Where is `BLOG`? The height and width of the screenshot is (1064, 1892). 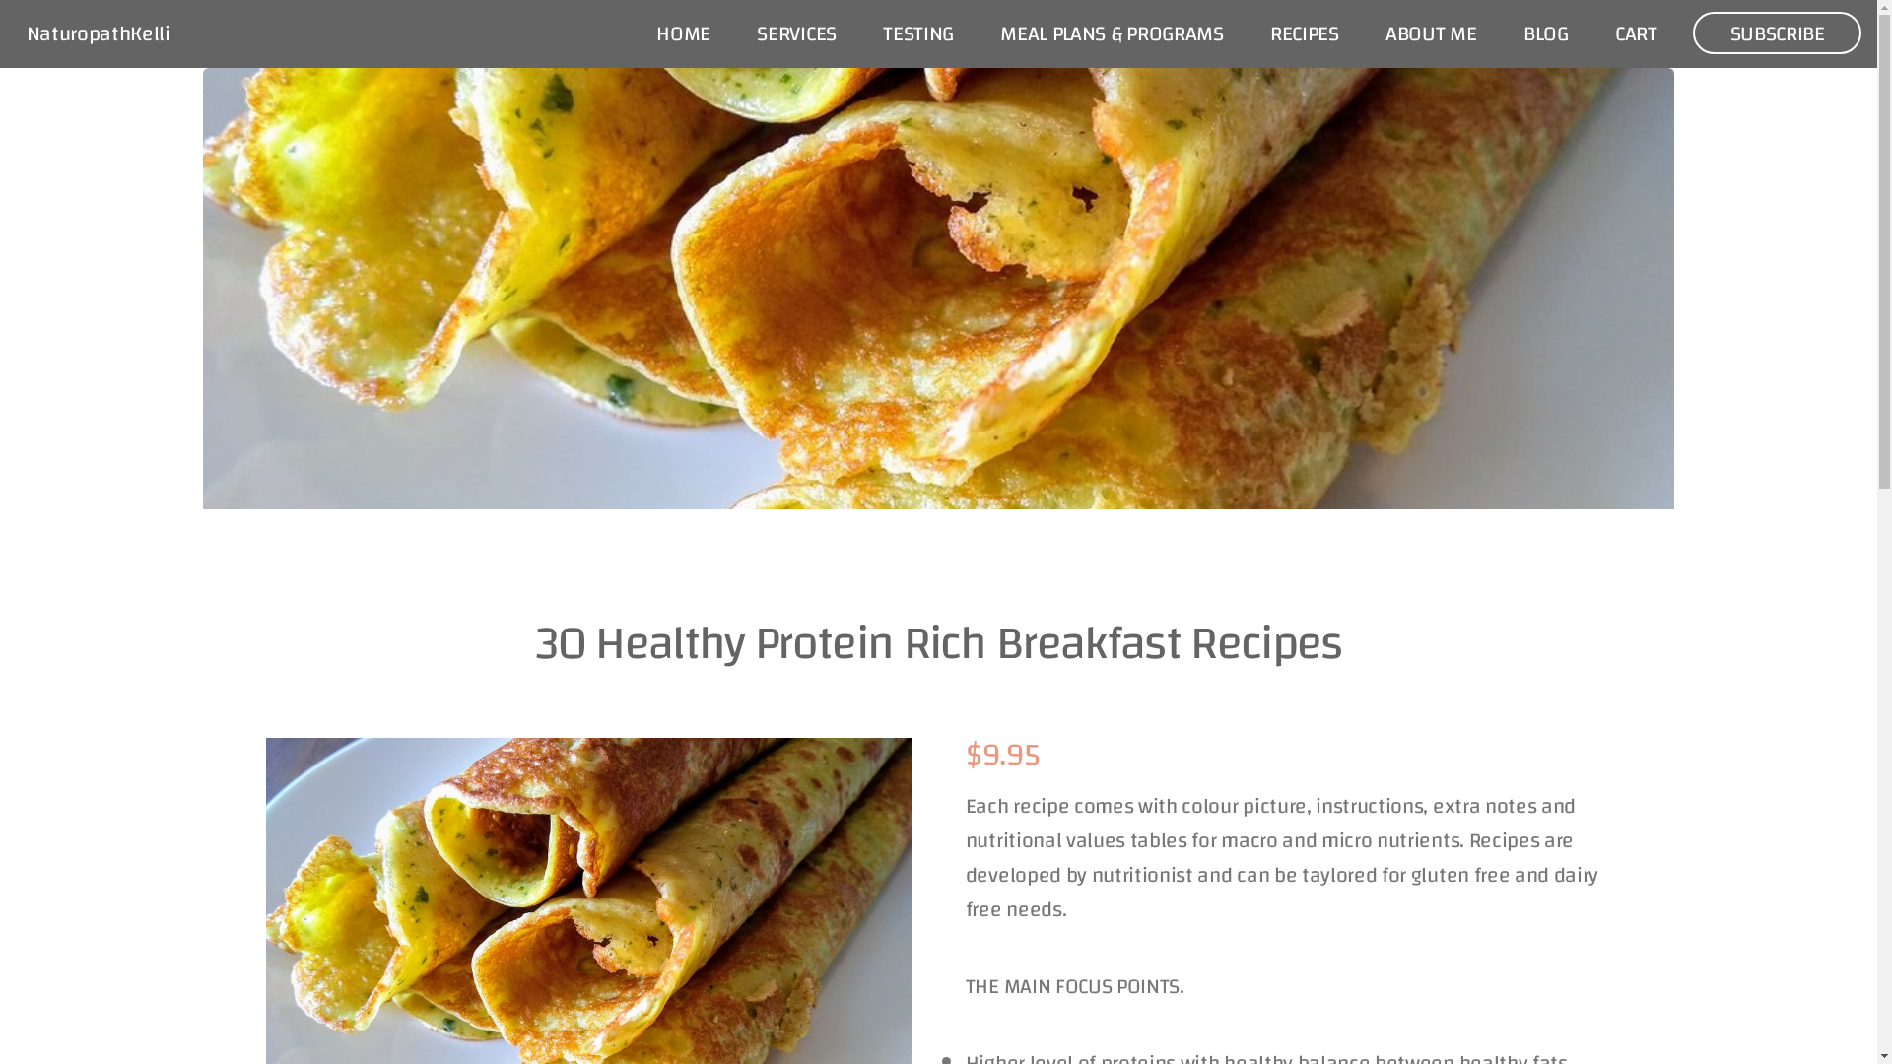 BLOG is located at coordinates (1546, 35).